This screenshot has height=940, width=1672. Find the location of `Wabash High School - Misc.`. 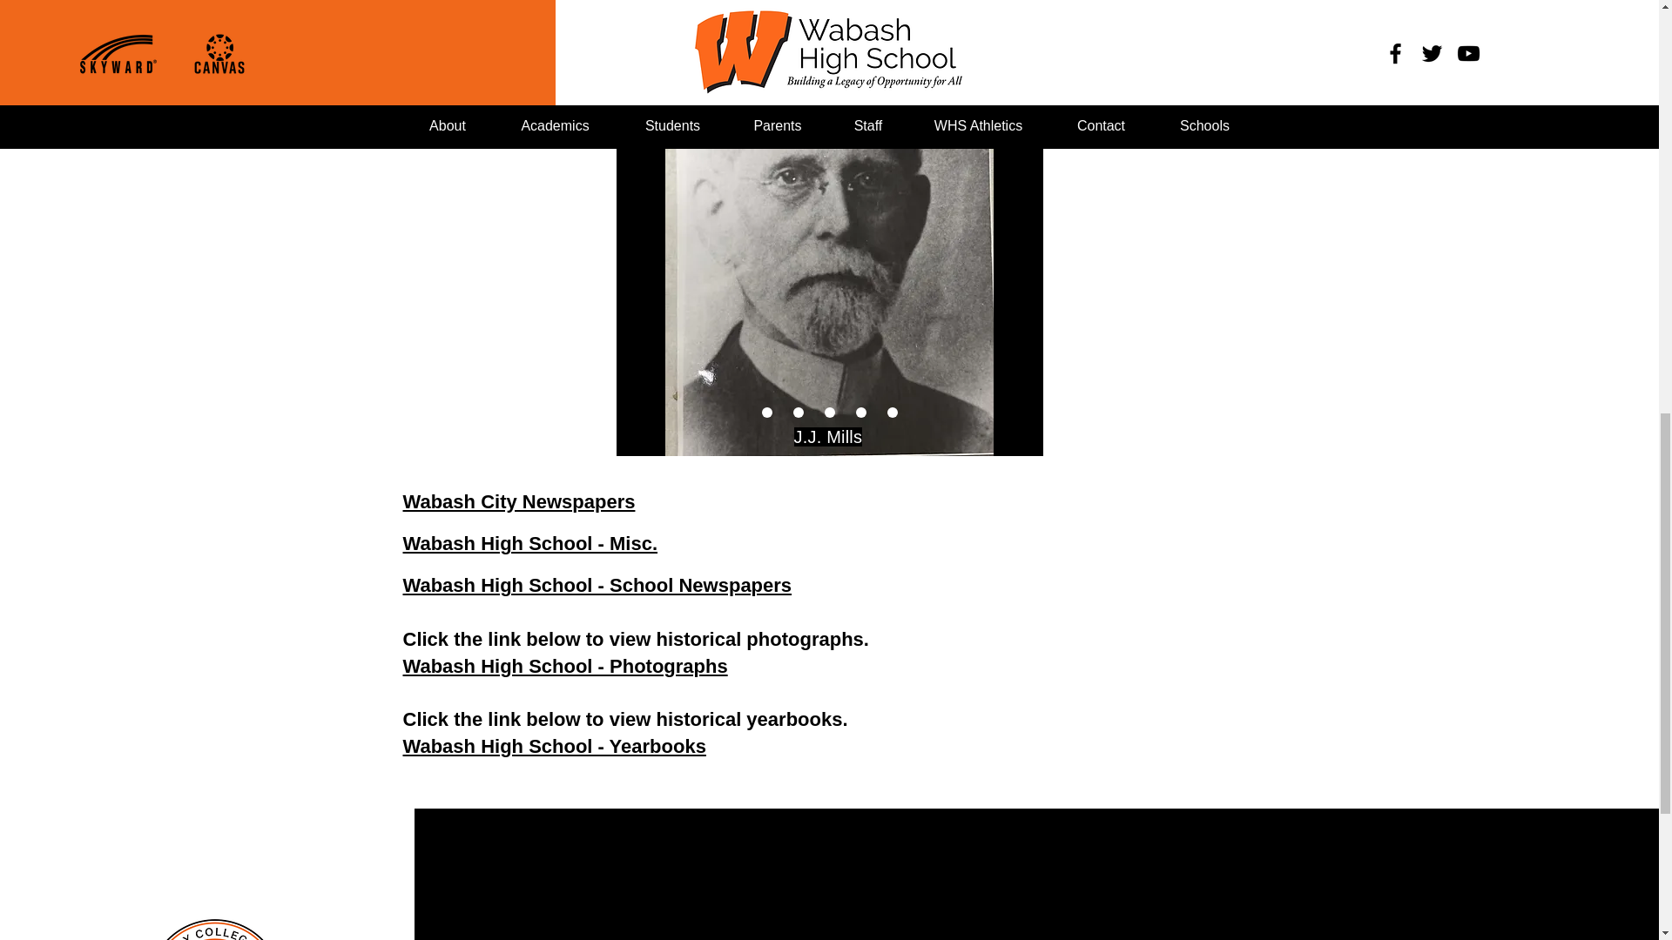

Wabash High School - Misc. is located at coordinates (529, 543).